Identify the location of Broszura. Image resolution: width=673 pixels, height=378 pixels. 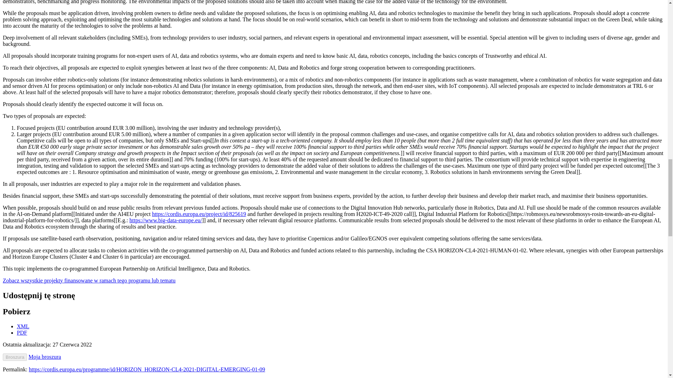
(15, 357).